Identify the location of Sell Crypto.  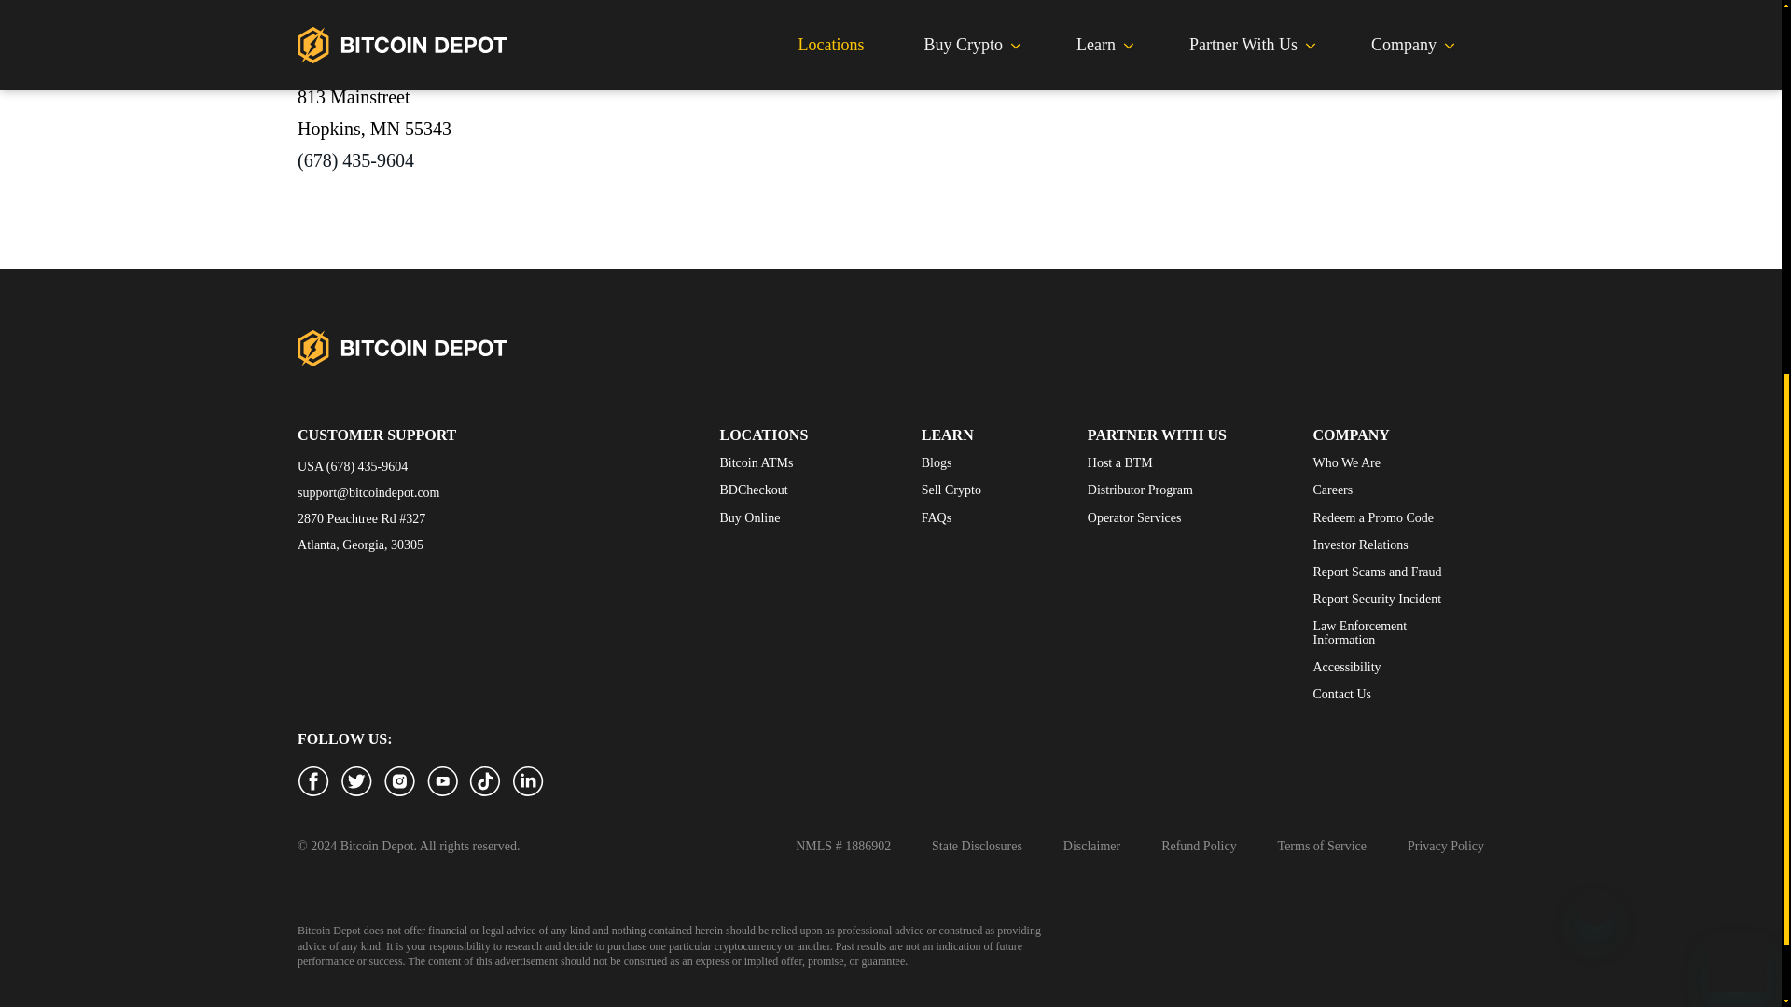
(951, 490).